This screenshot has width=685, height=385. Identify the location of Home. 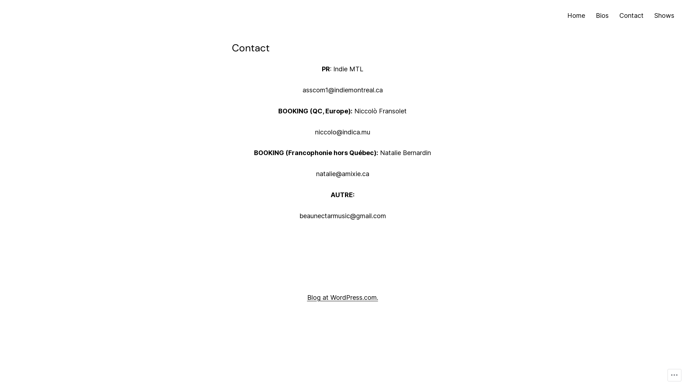
(576, 16).